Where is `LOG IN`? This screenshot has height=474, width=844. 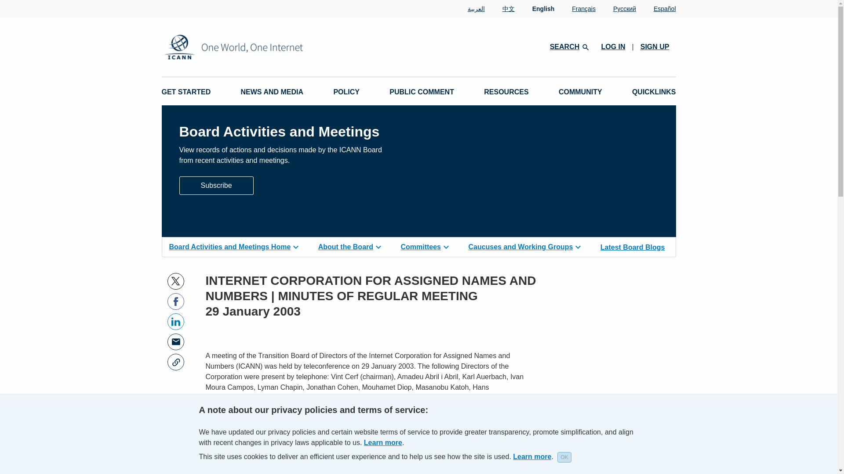
LOG IN is located at coordinates (613, 47).